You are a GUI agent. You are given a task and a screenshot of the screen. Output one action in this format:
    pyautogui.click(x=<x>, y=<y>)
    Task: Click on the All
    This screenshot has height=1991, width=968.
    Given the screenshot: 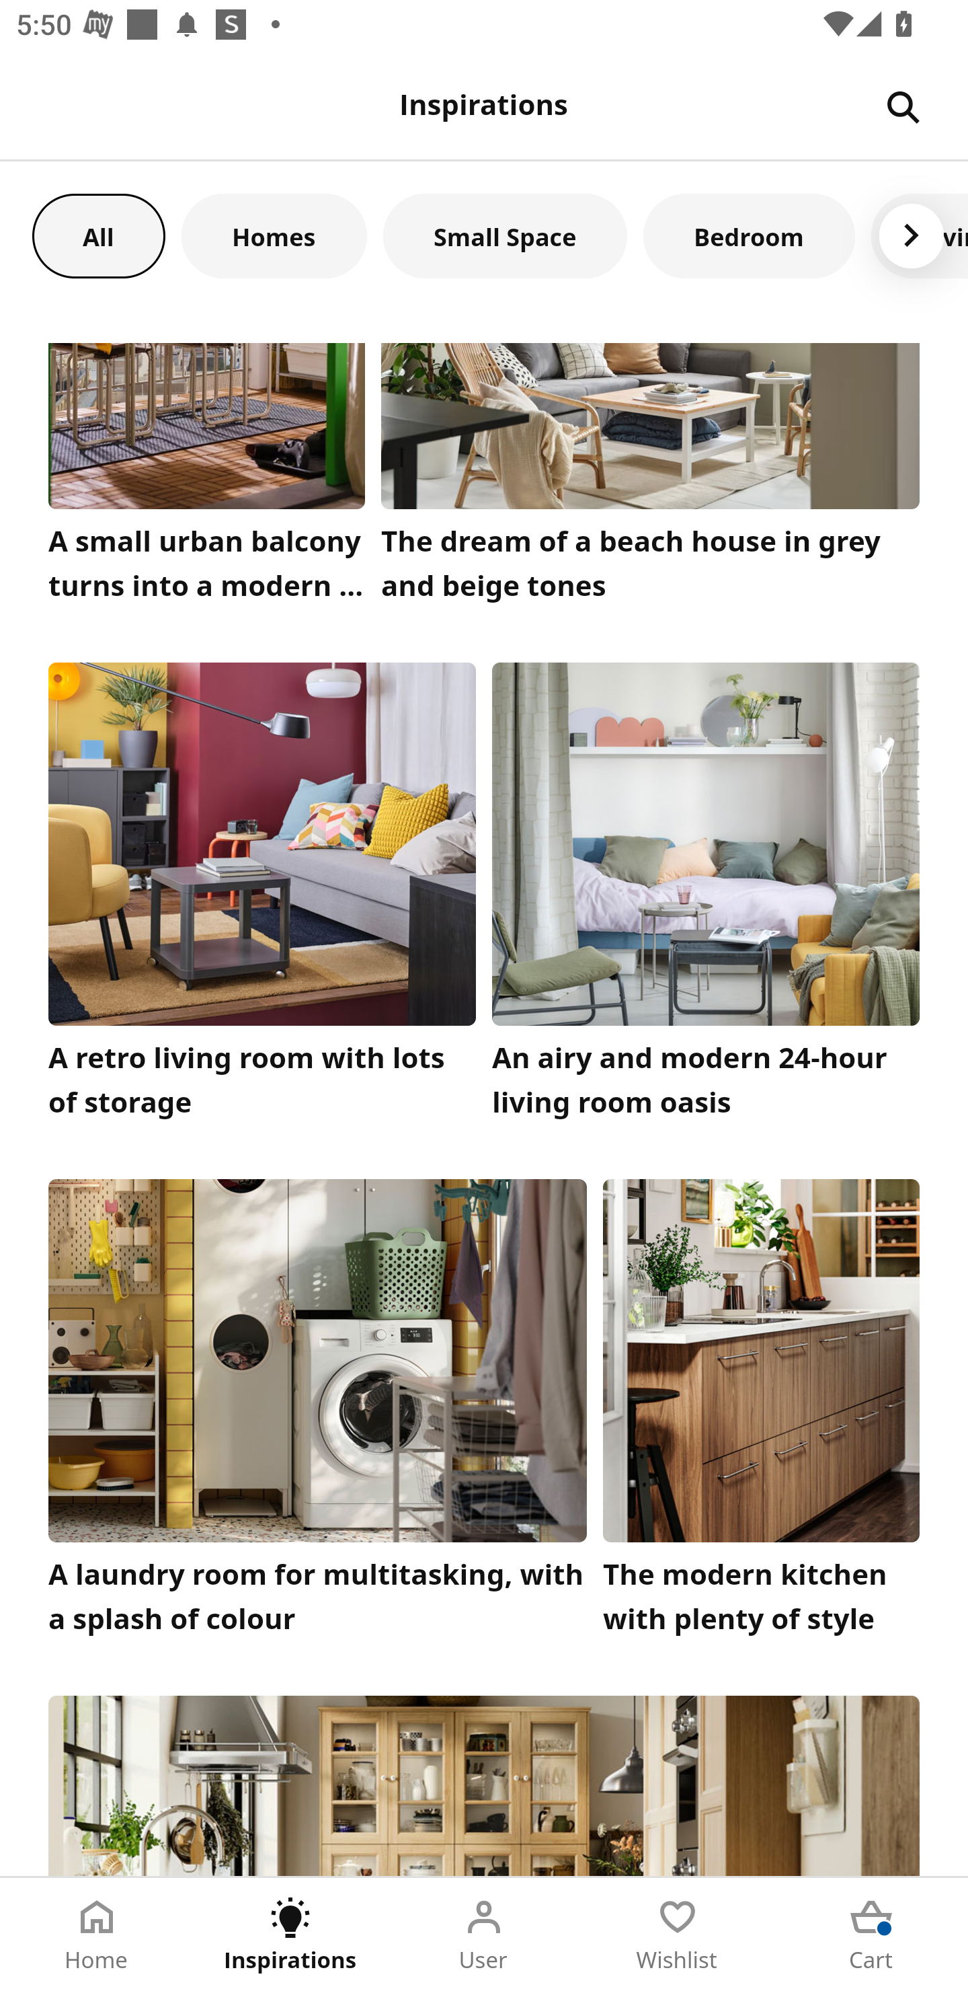 What is the action you would take?
    pyautogui.click(x=98, y=235)
    